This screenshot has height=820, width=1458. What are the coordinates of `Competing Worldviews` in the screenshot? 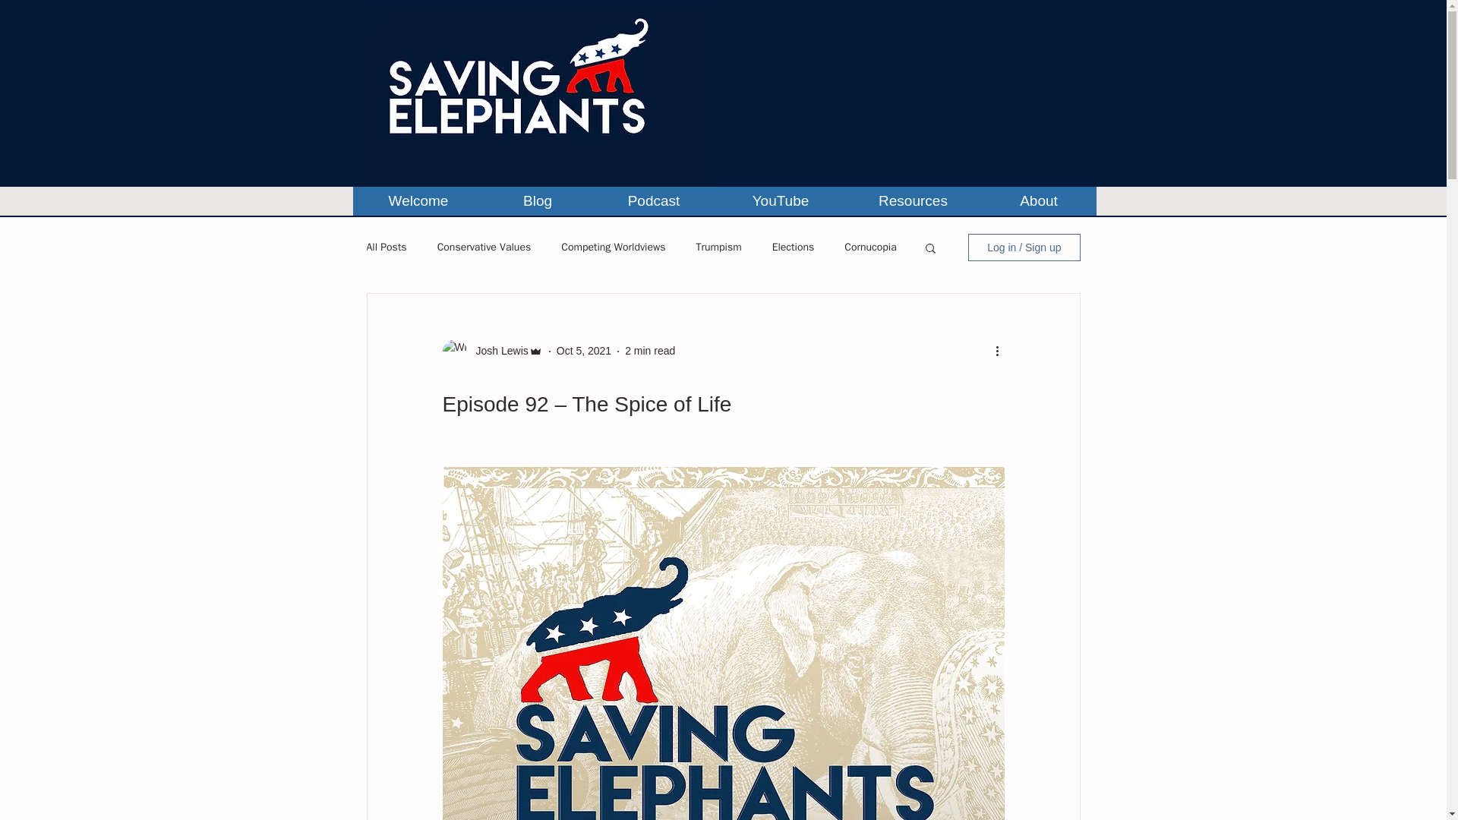 It's located at (613, 248).